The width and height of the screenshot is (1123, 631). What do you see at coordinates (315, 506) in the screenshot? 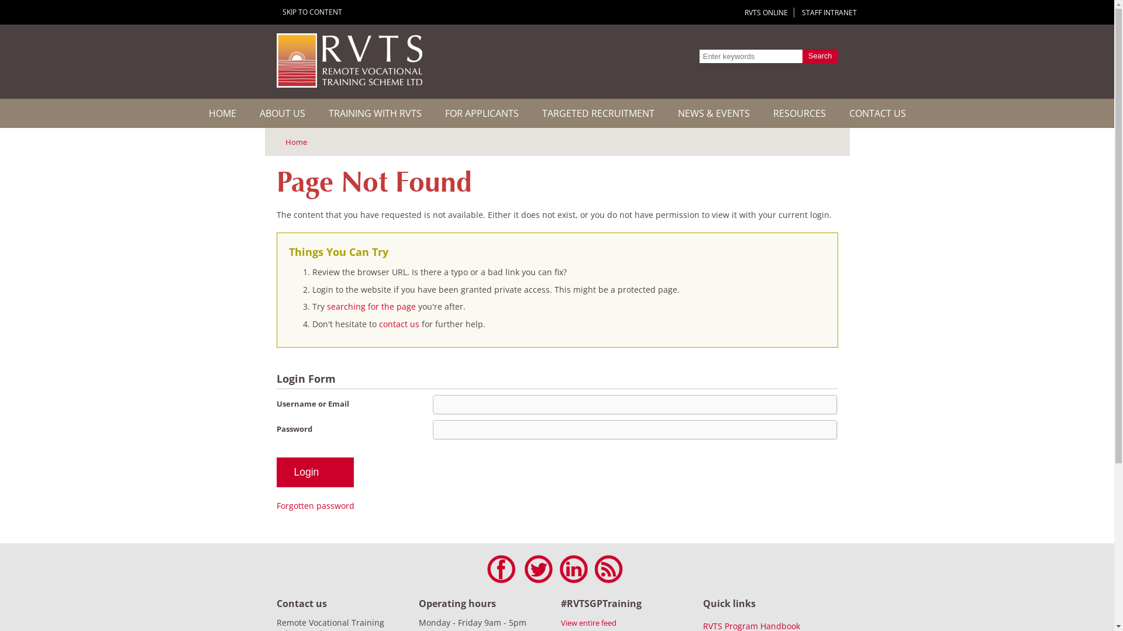
I see `Forgotten password` at bounding box center [315, 506].